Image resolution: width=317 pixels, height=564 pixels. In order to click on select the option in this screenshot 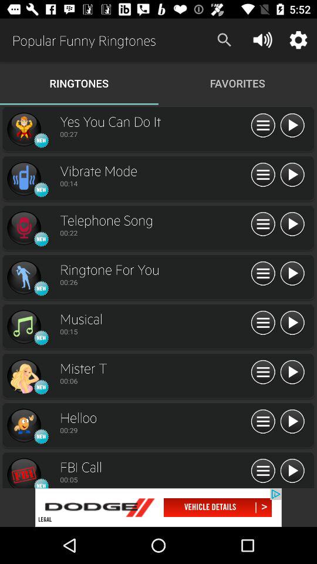, I will do `click(23, 129)`.